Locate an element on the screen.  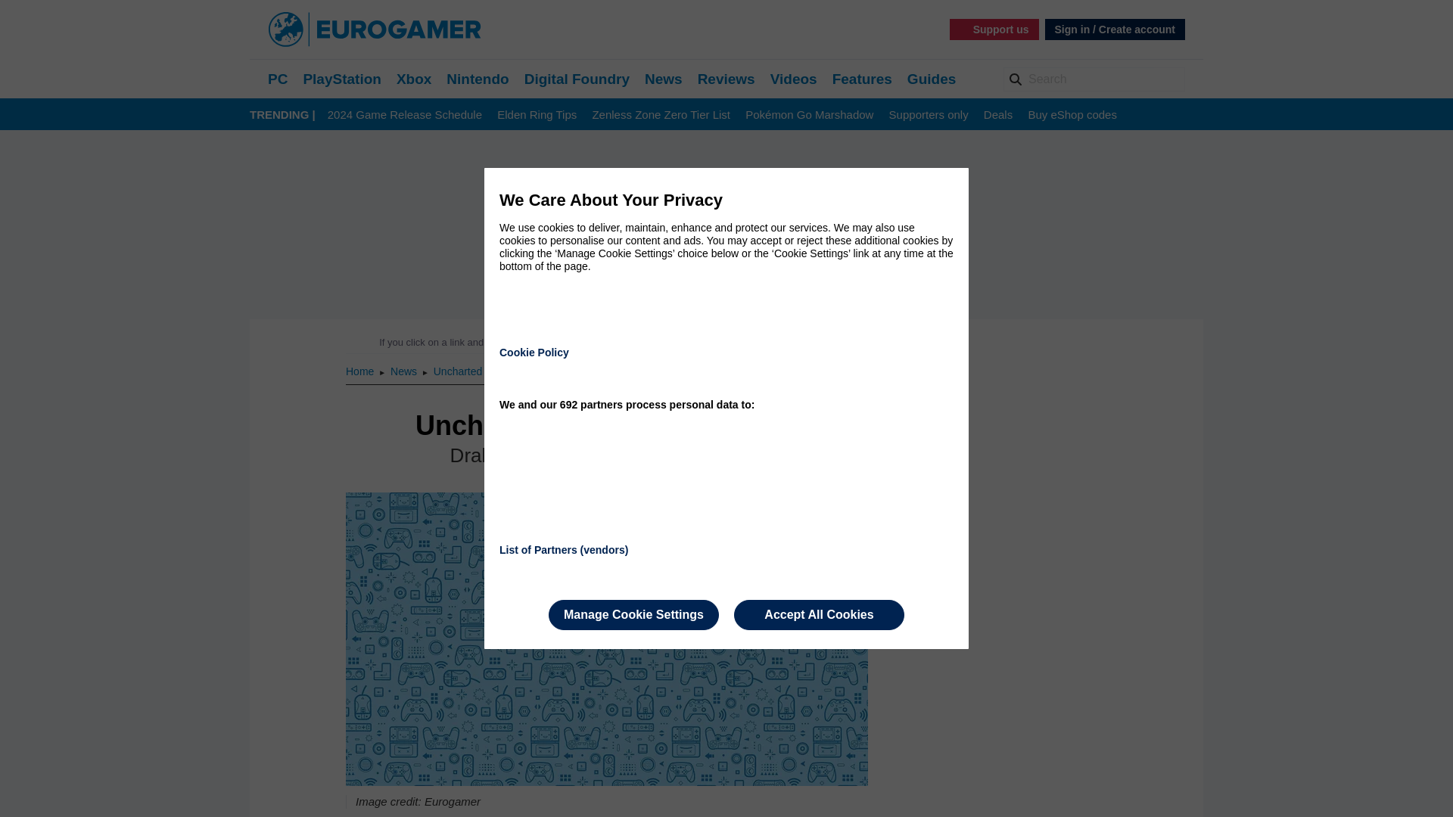
News is located at coordinates (664, 79).